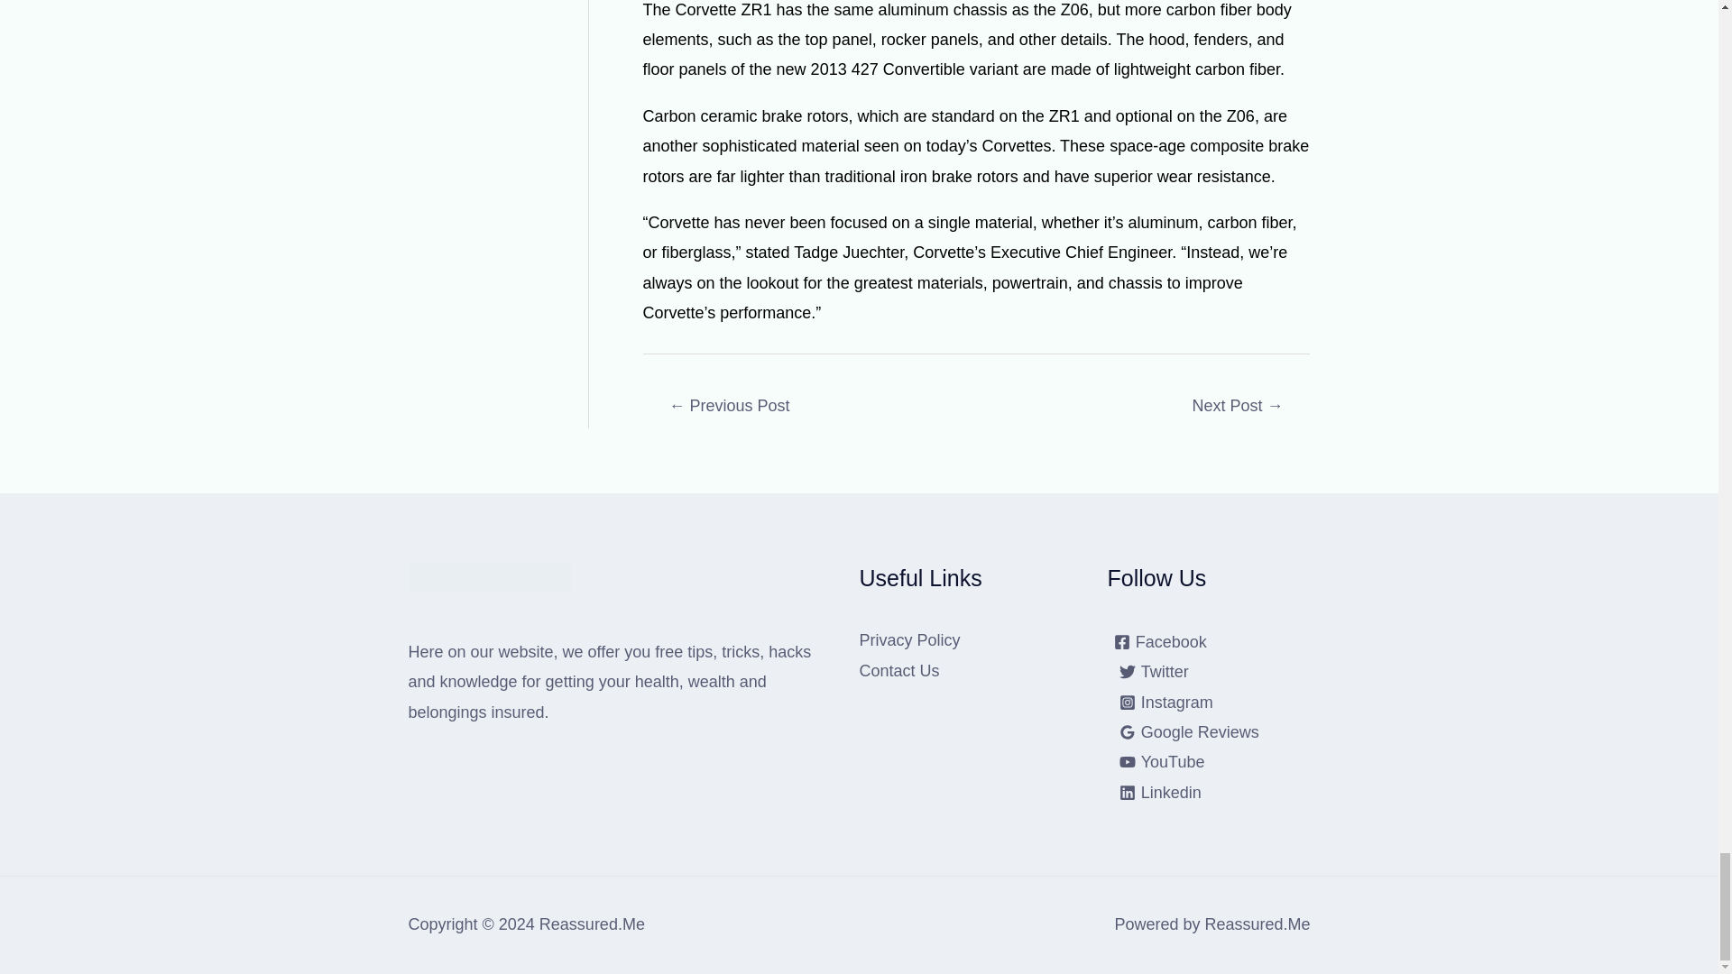 The width and height of the screenshot is (1732, 974). What do you see at coordinates (1154, 671) in the screenshot?
I see `Twitter` at bounding box center [1154, 671].